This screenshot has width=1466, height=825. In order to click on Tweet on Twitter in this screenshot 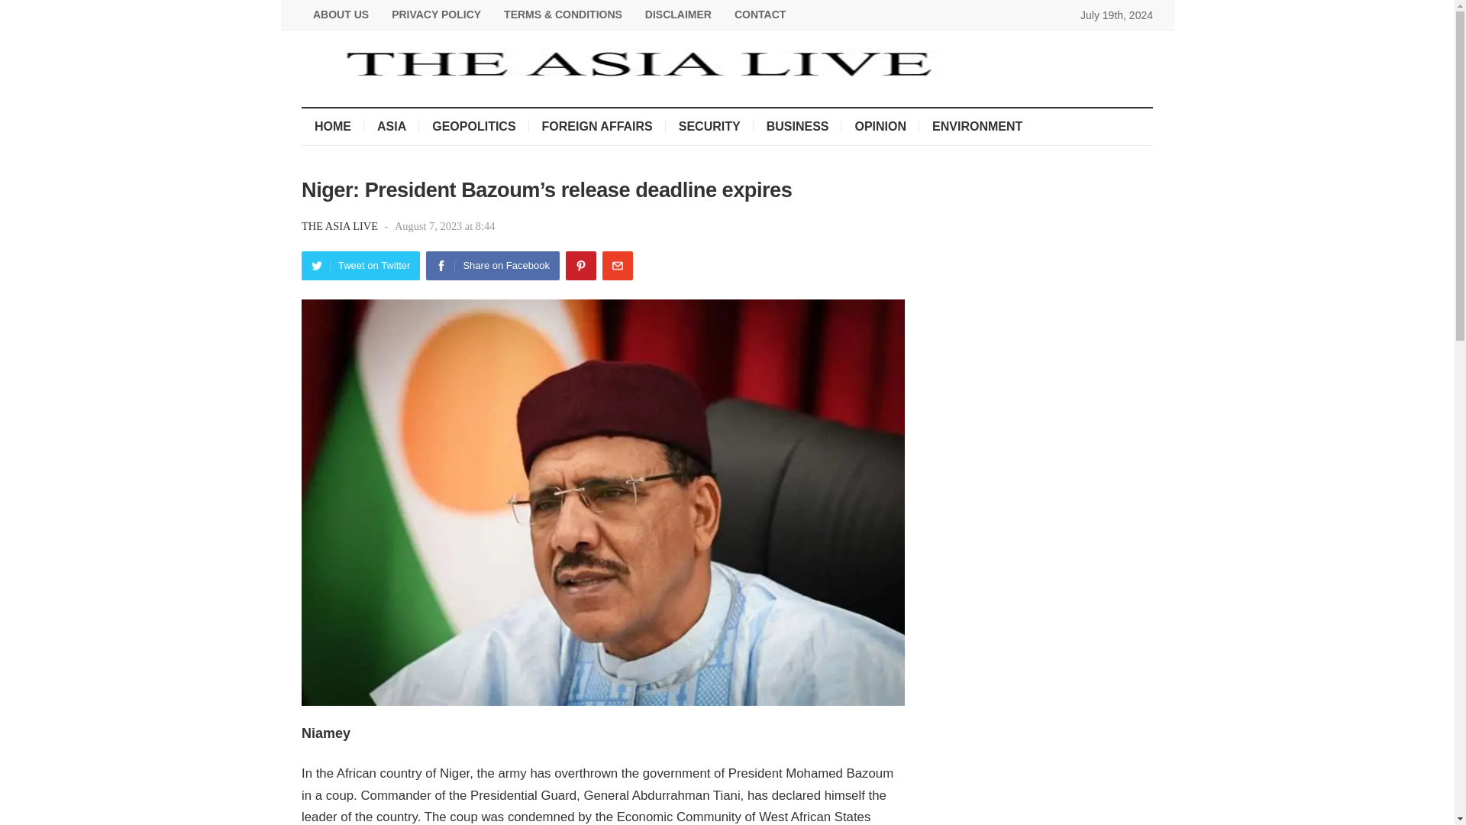, I will do `click(360, 266)`.